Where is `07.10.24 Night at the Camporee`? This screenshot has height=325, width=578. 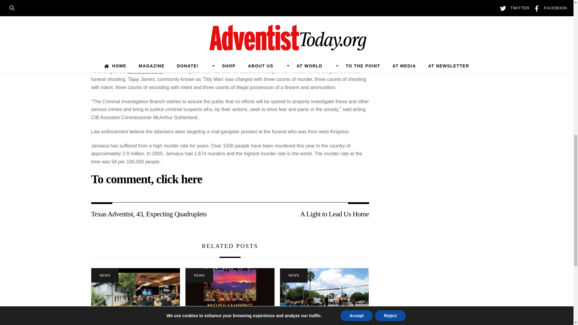
07.10.24 Night at the Camporee is located at coordinates (230, 291).